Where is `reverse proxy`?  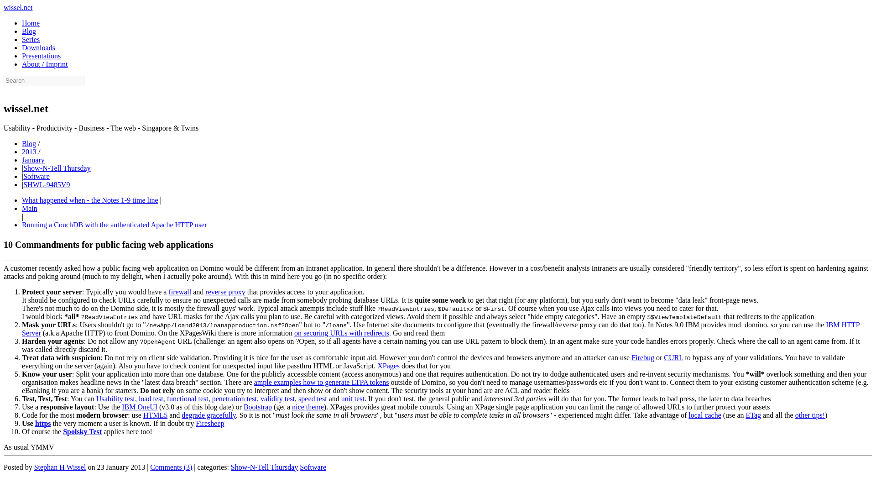 reverse proxy is located at coordinates (225, 292).